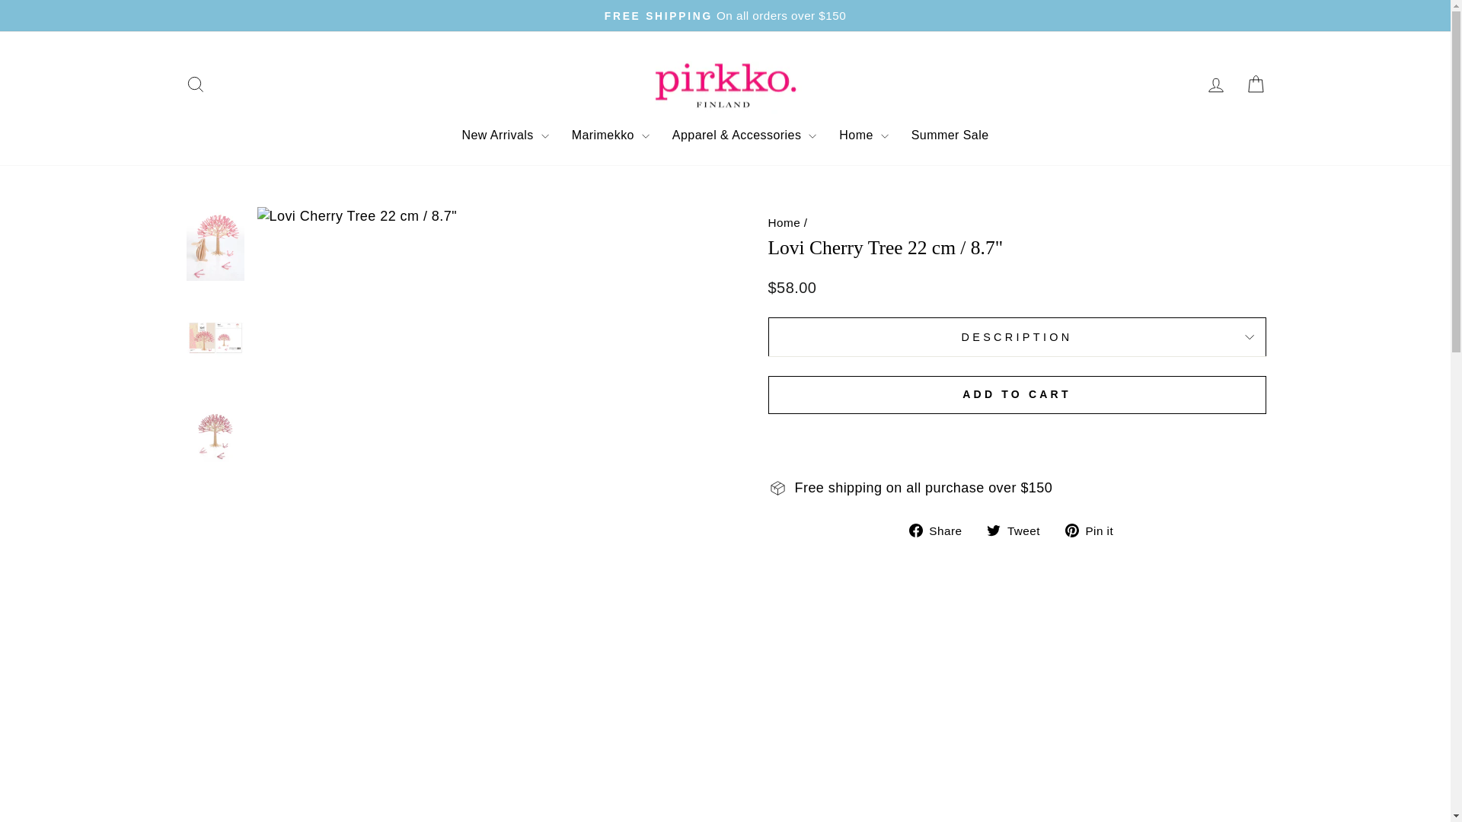 The width and height of the screenshot is (1462, 822). What do you see at coordinates (1019, 530) in the screenshot?
I see `Tweet on Twitter` at bounding box center [1019, 530].